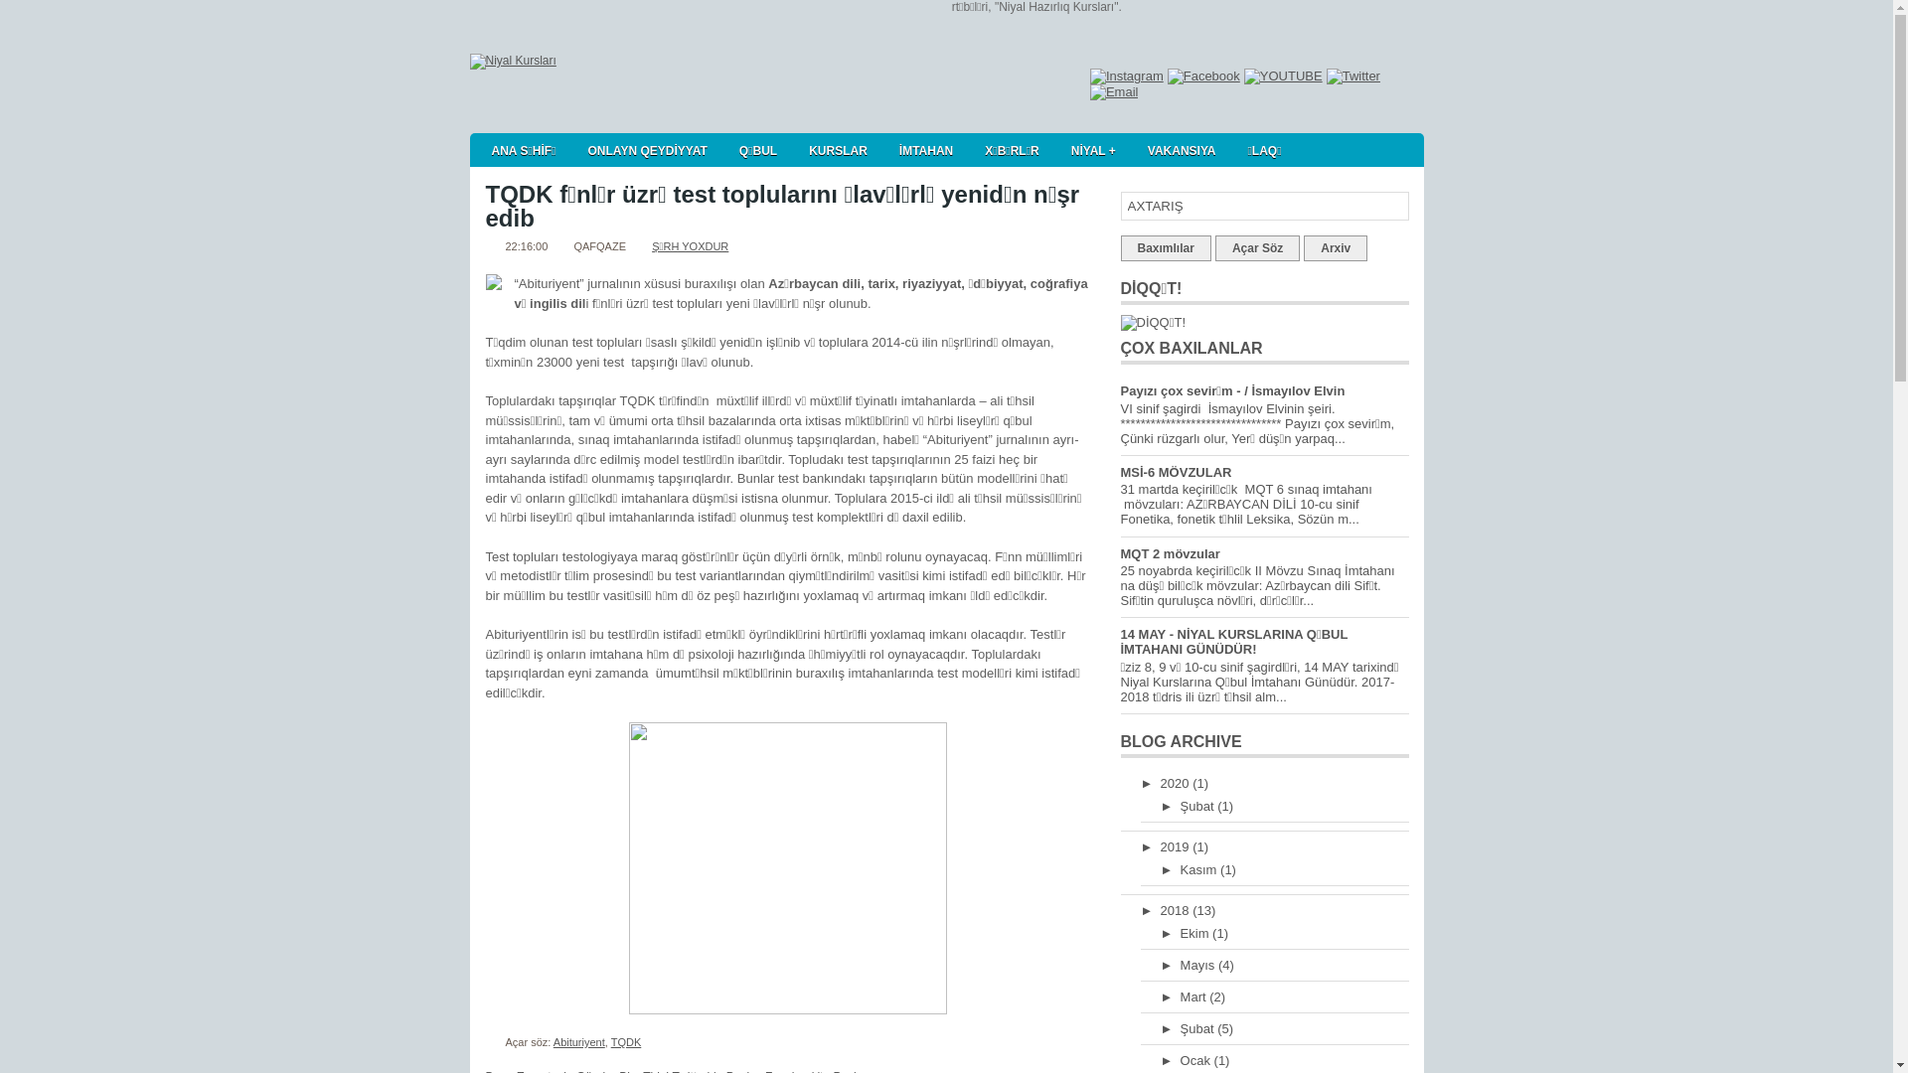  What do you see at coordinates (1196, 934) in the screenshot?
I see `Ekim` at bounding box center [1196, 934].